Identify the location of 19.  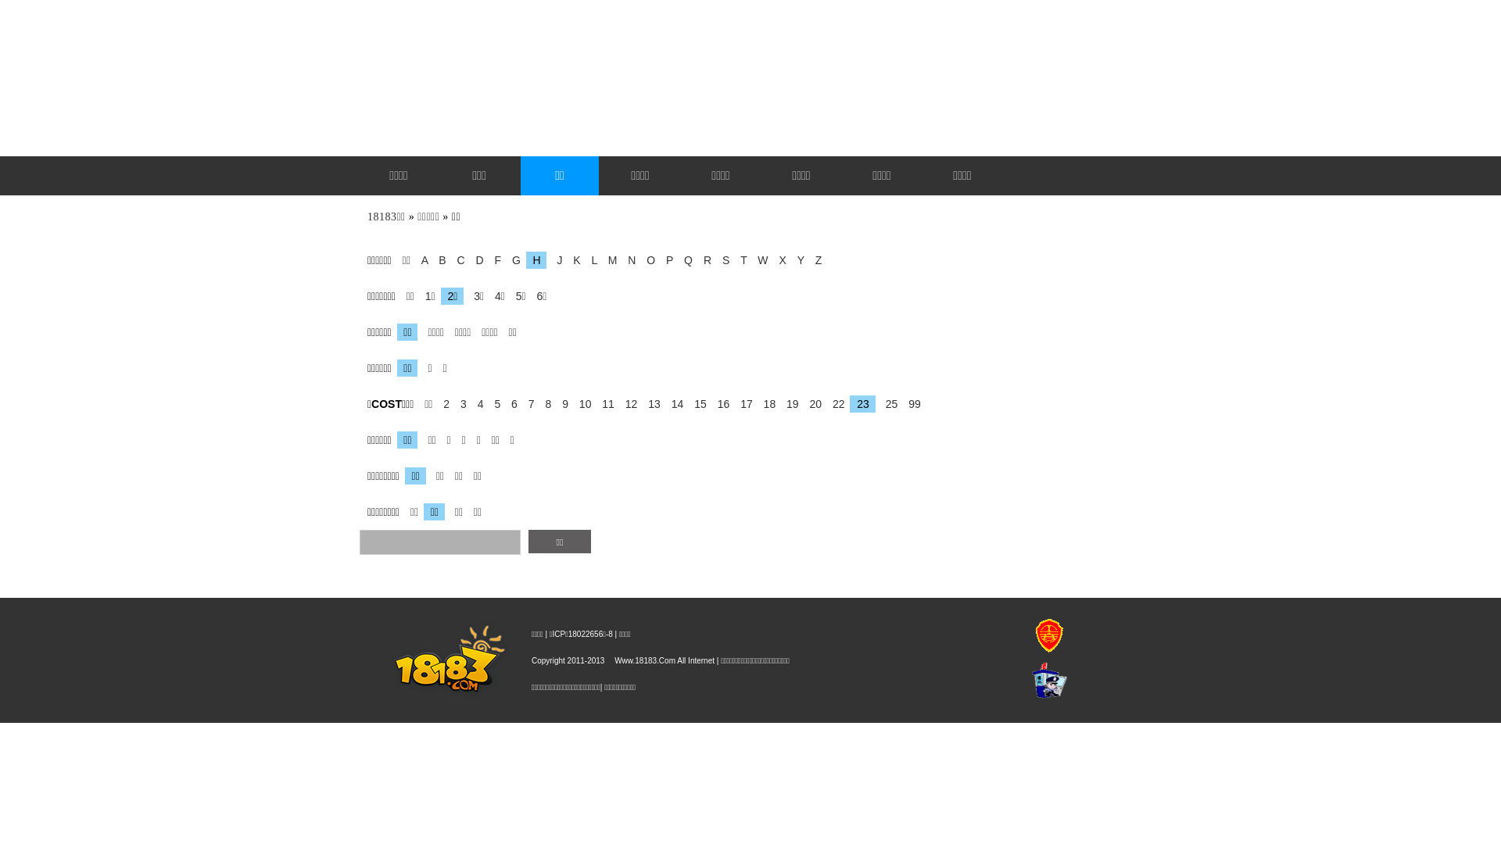
(789, 403).